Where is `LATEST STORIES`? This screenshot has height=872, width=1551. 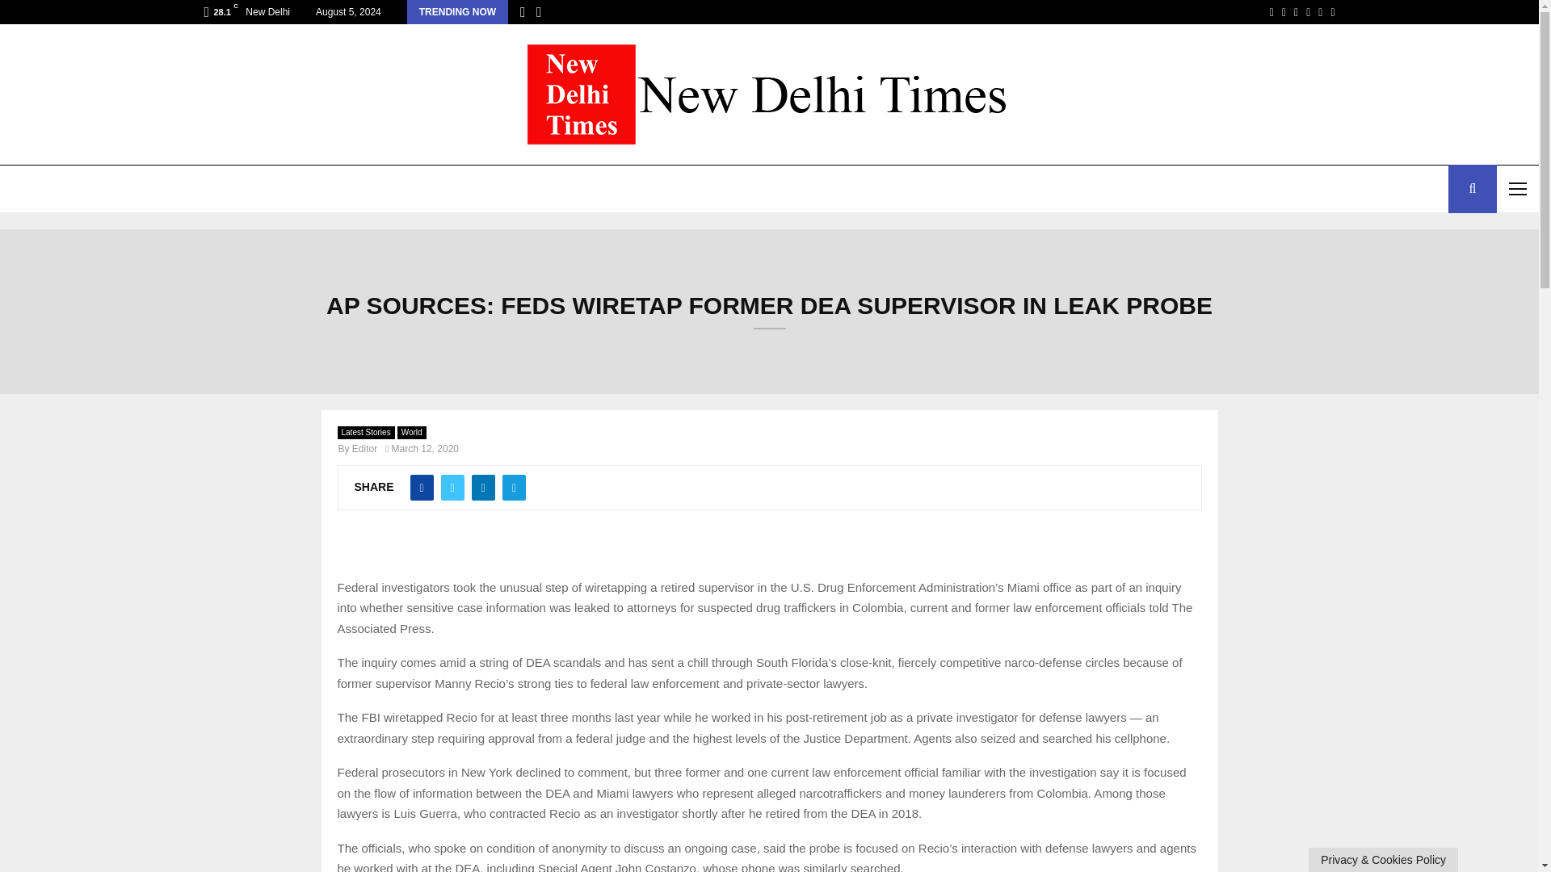
LATEST STORIES is located at coordinates (60, 189).